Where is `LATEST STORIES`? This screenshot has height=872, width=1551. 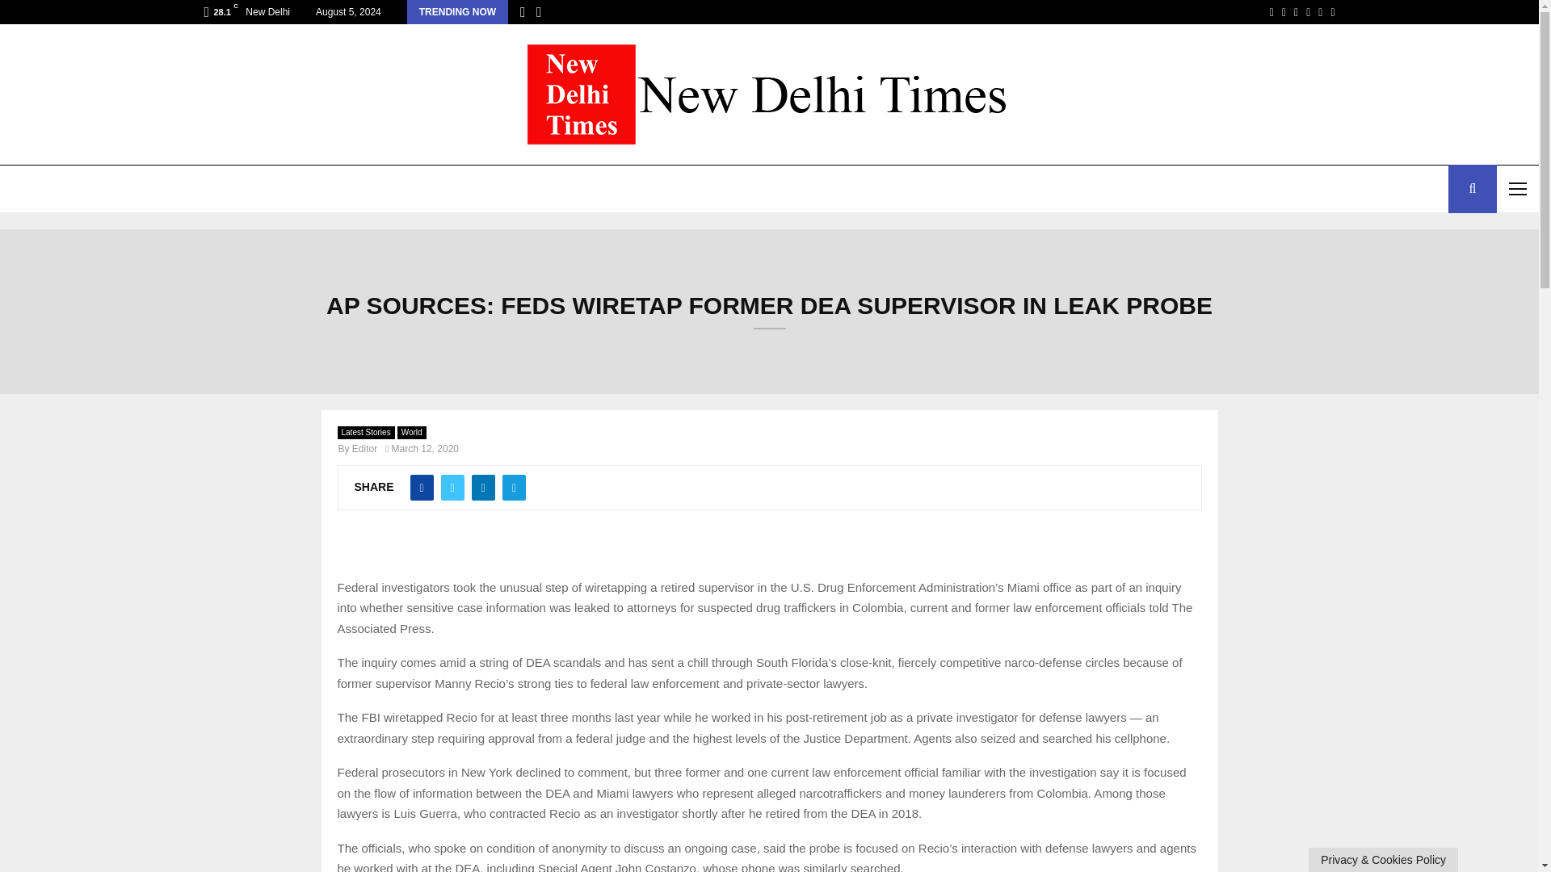
LATEST STORIES is located at coordinates (60, 189).